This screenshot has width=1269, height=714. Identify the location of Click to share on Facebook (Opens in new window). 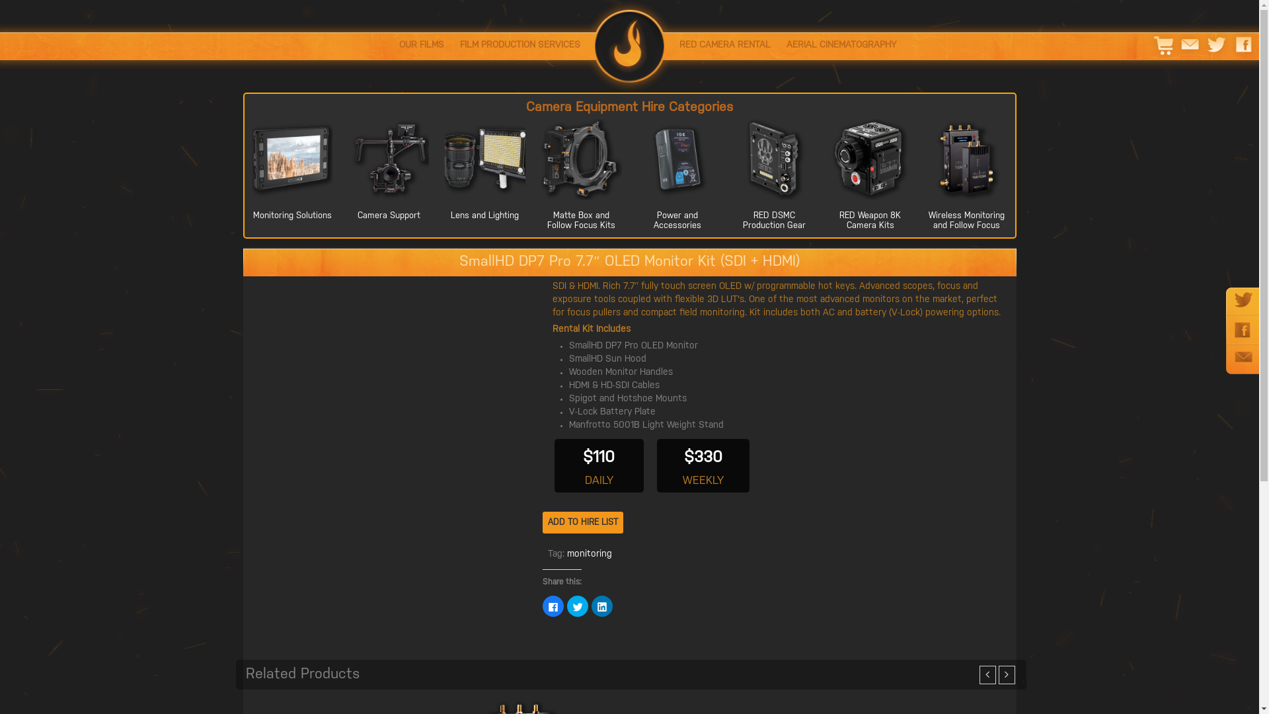
(553, 606).